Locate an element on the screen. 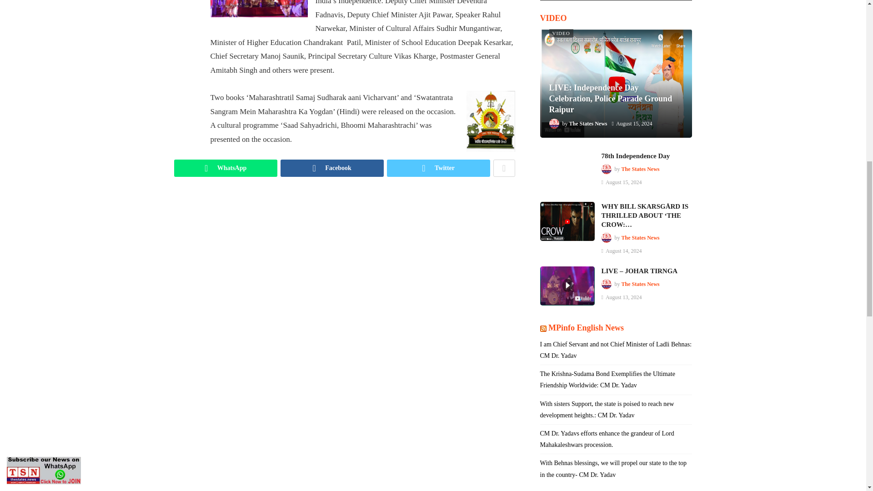  WhatsApp is located at coordinates (225, 168).